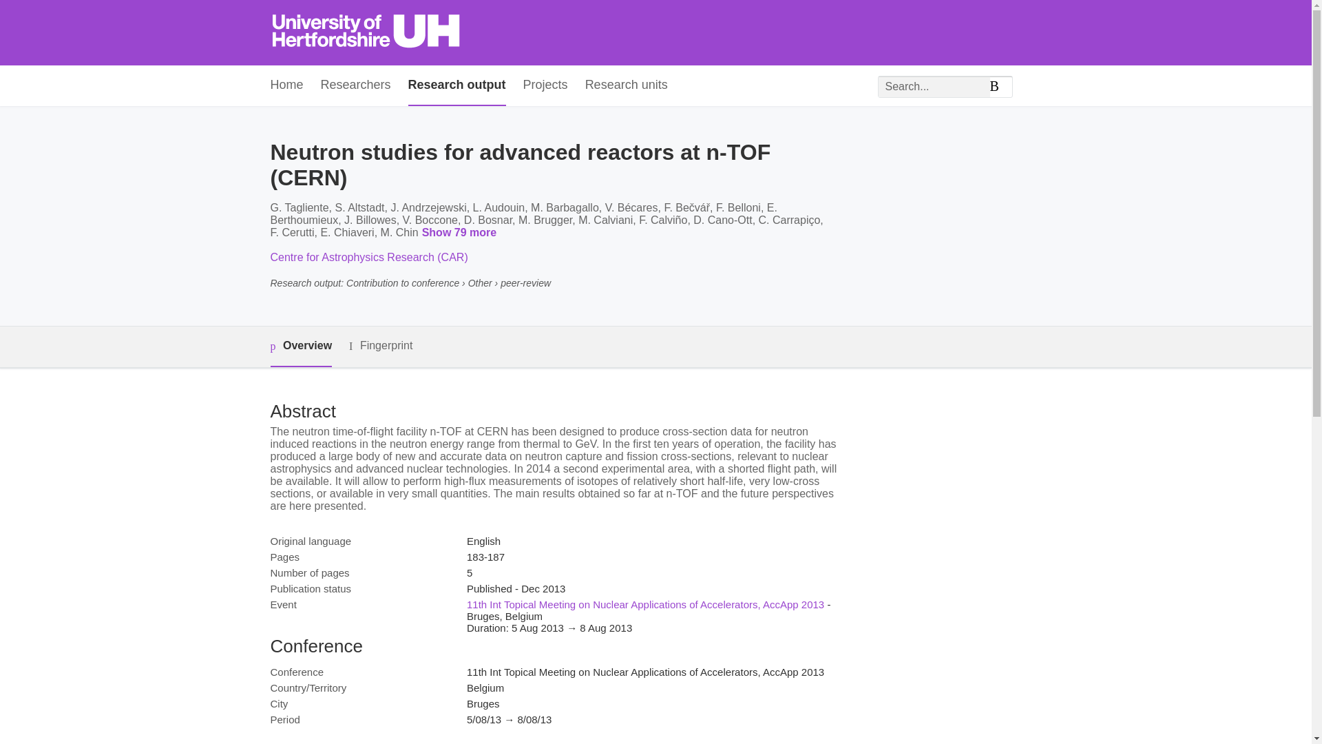 The height and width of the screenshot is (744, 1322). Describe the element at coordinates (545, 85) in the screenshot. I see `Projects` at that location.